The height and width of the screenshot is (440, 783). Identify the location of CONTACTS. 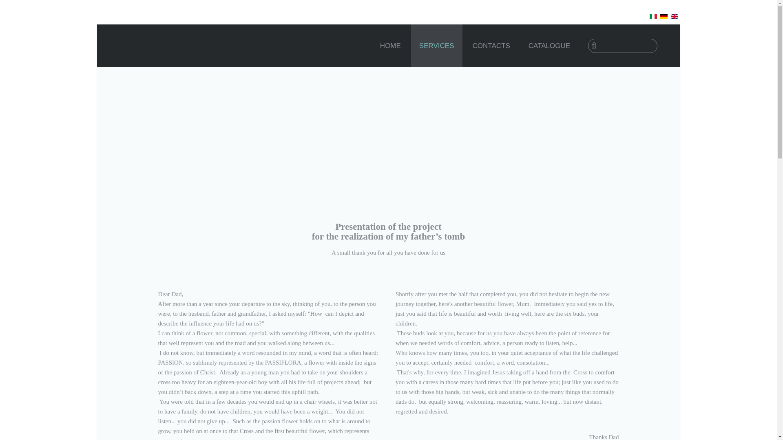
(491, 46).